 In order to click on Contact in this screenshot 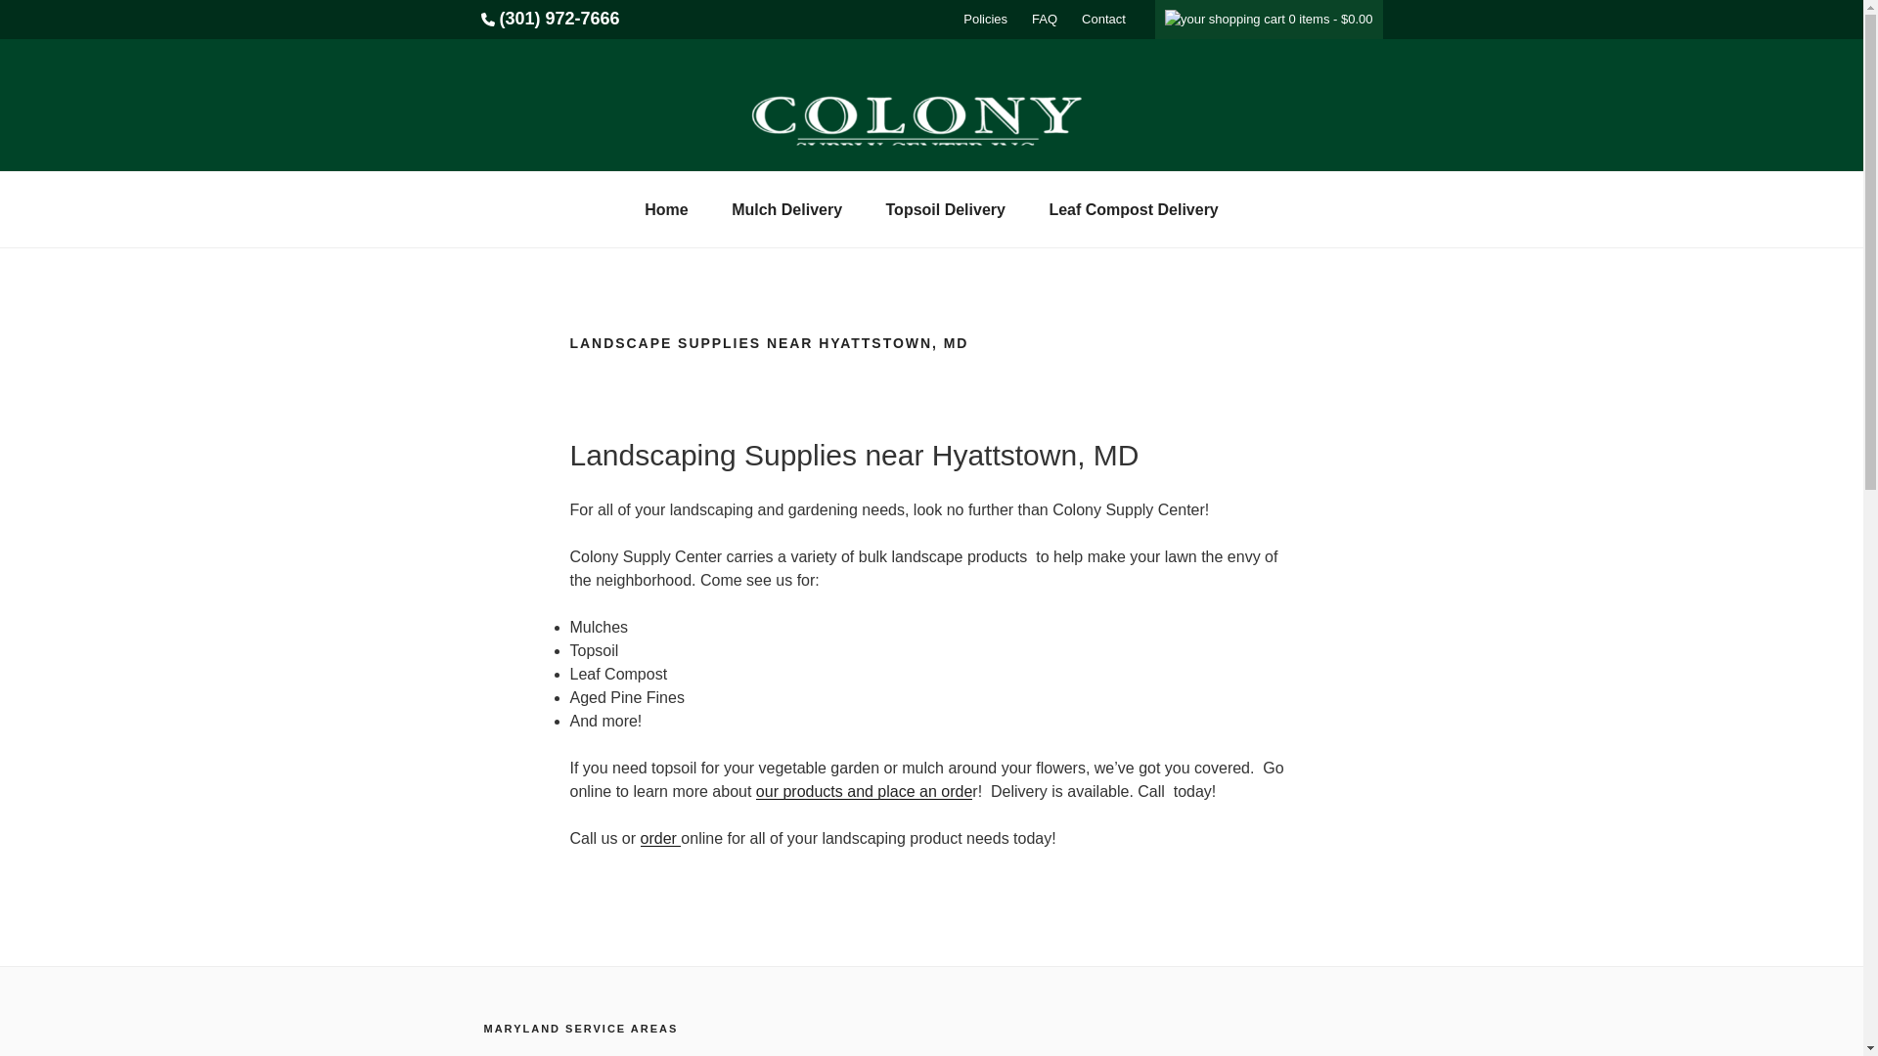, I will do `click(1103, 20)`.